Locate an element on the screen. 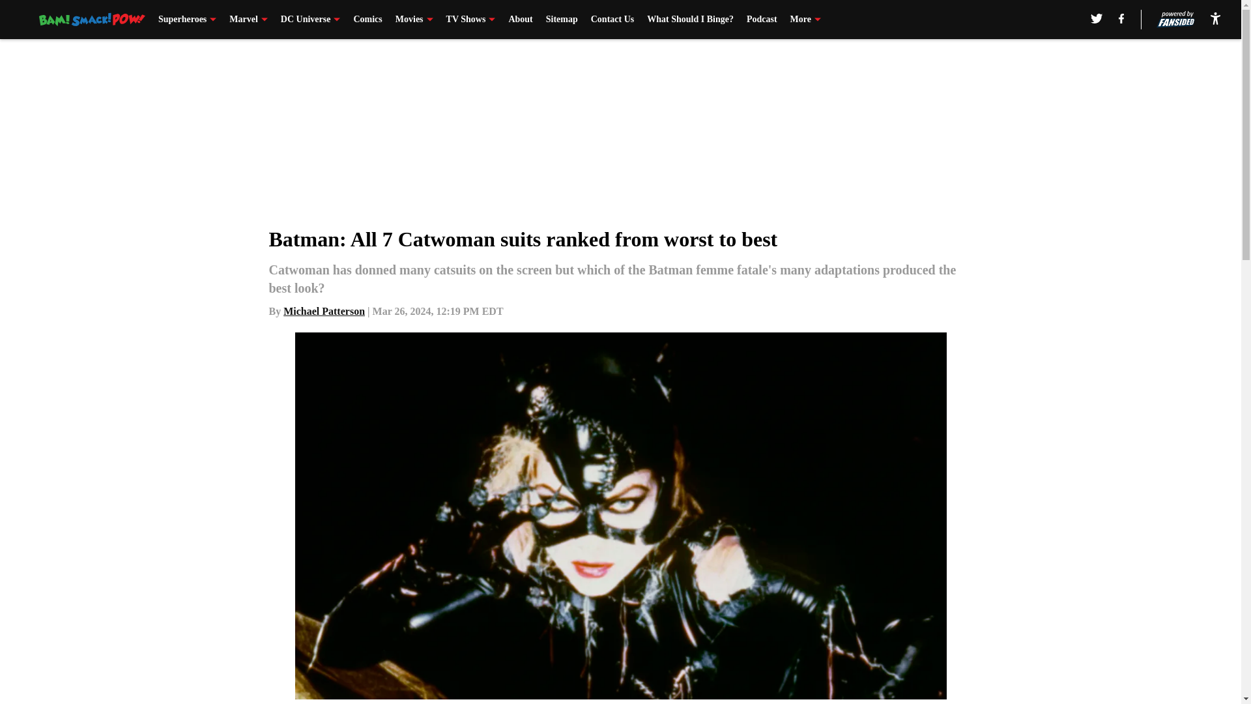 This screenshot has width=1251, height=704. Podcast is located at coordinates (762, 20).